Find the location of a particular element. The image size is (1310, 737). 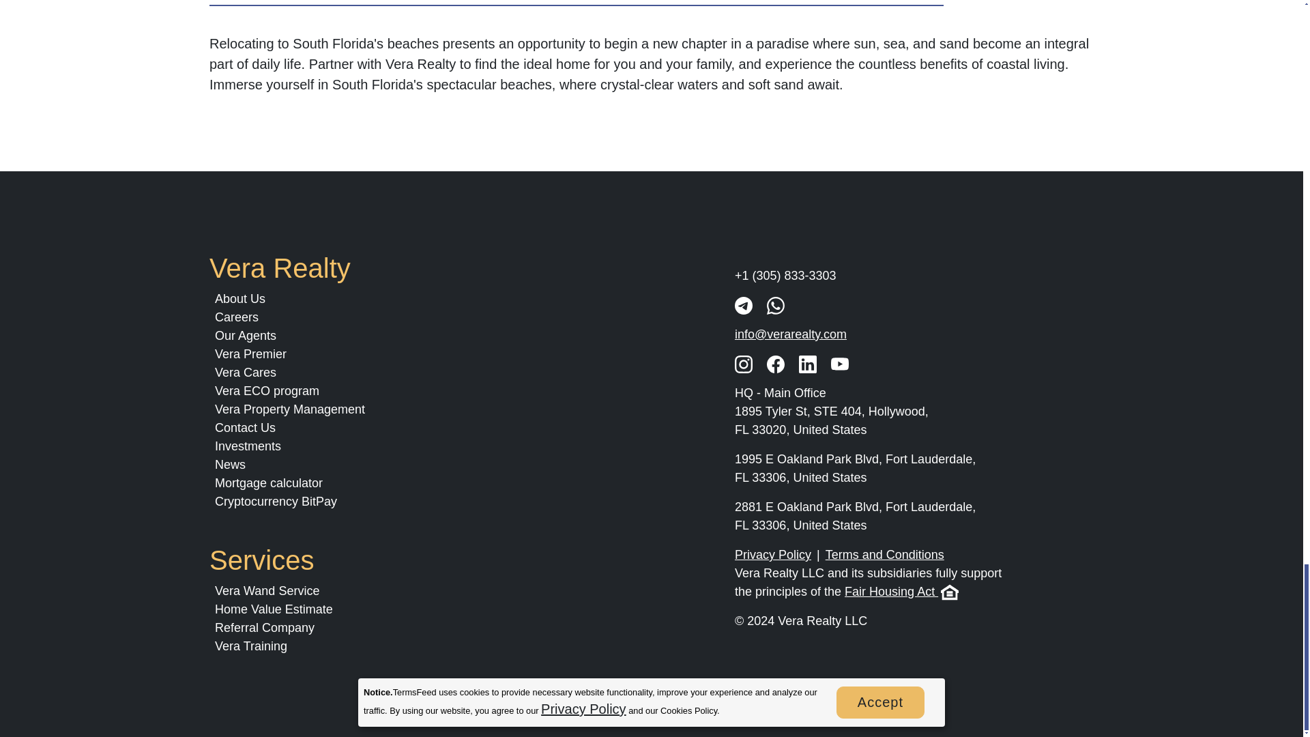

Vera Property Management is located at coordinates (289, 409).